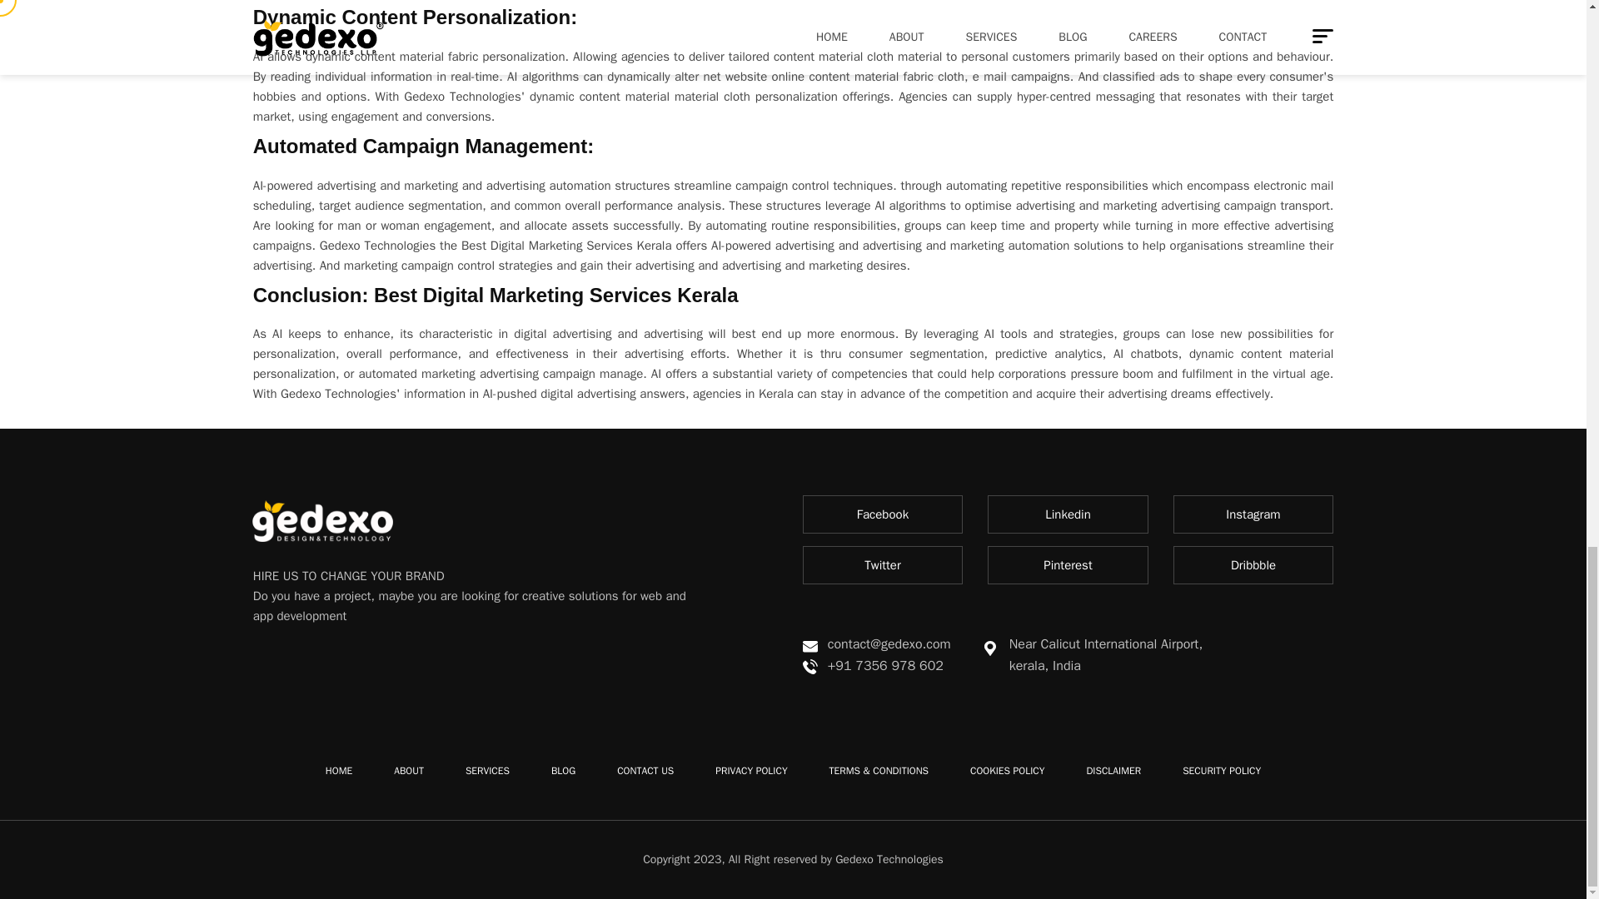  Describe the element at coordinates (883, 564) in the screenshot. I see `Twitter` at that location.